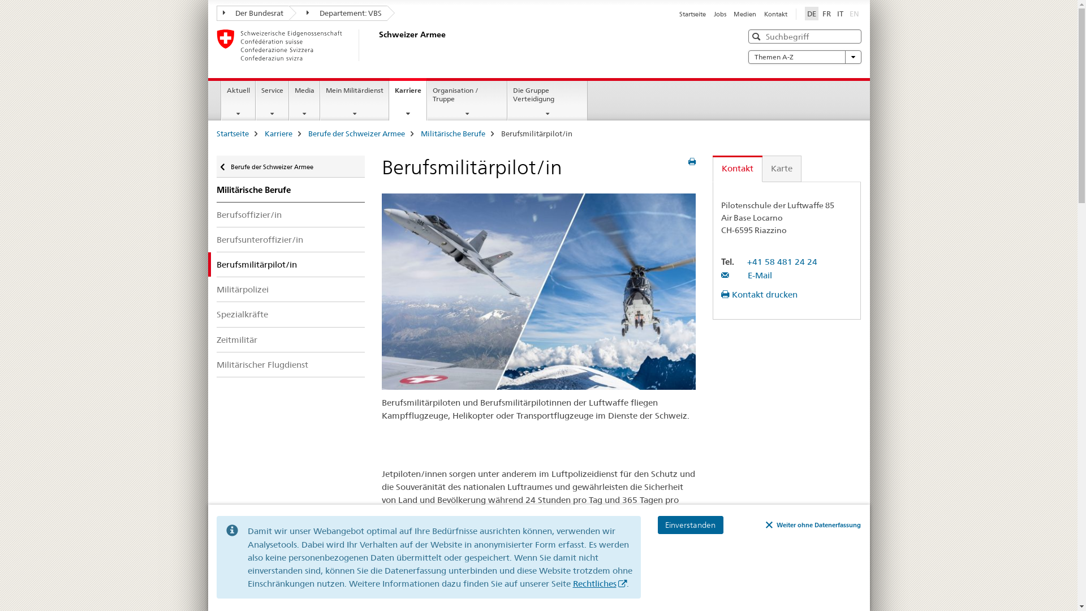  What do you see at coordinates (827, 14) in the screenshot?
I see `FR` at bounding box center [827, 14].